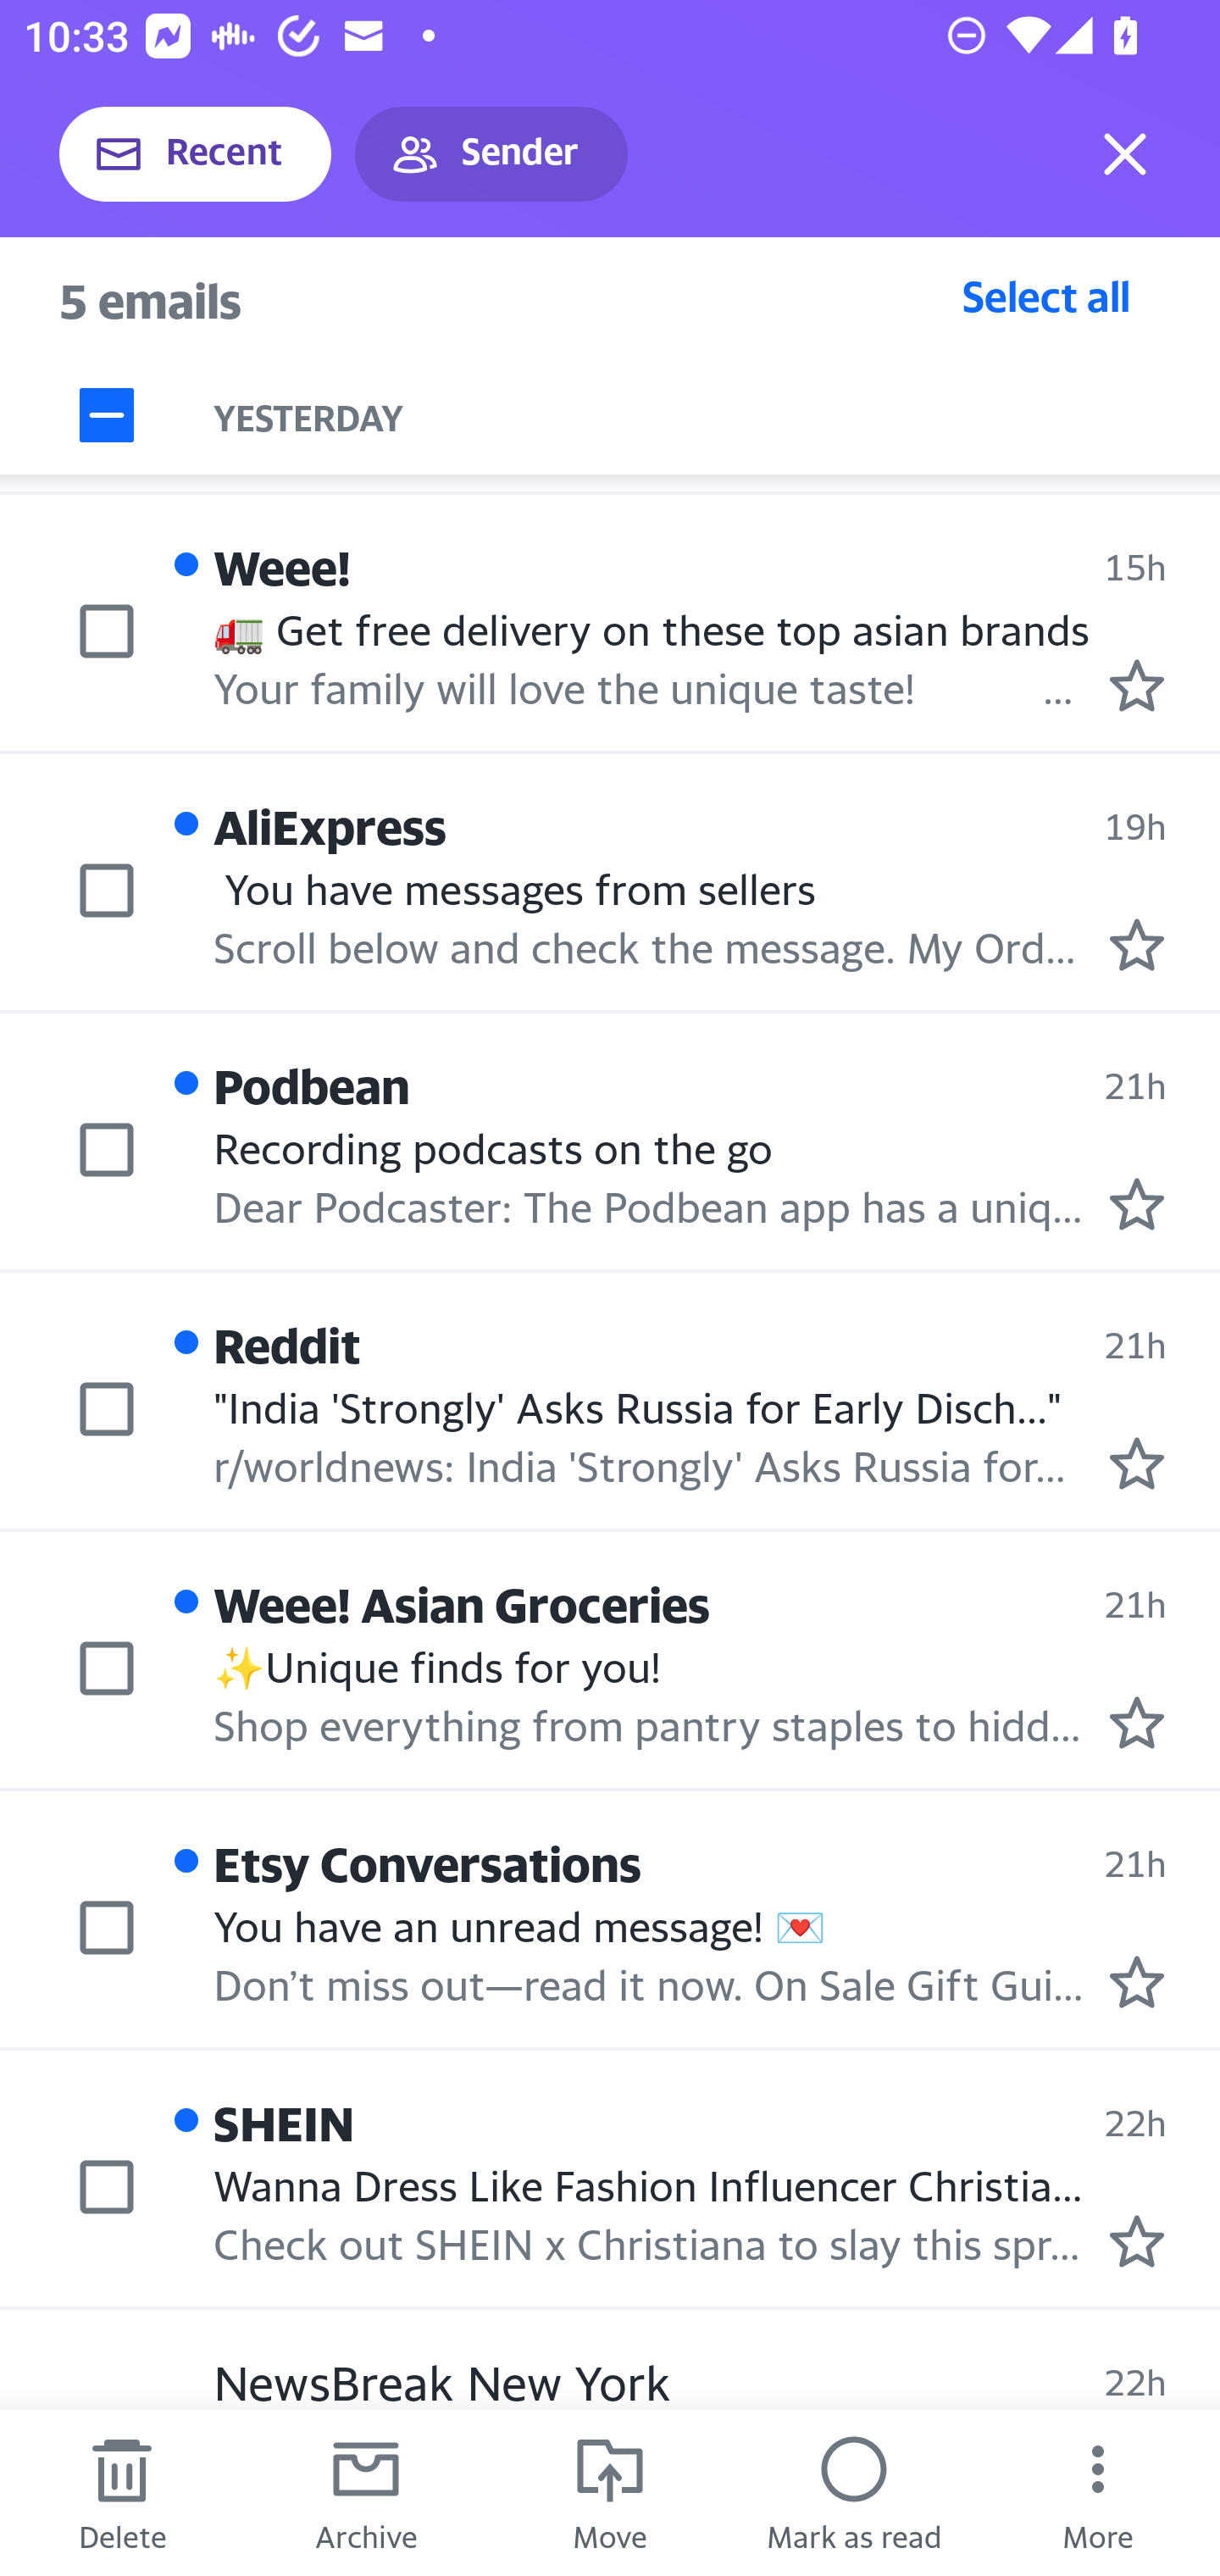  What do you see at coordinates (1125, 154) in the screenshot?
I see `Exit selection mode` at bounding box center [1125, 154].